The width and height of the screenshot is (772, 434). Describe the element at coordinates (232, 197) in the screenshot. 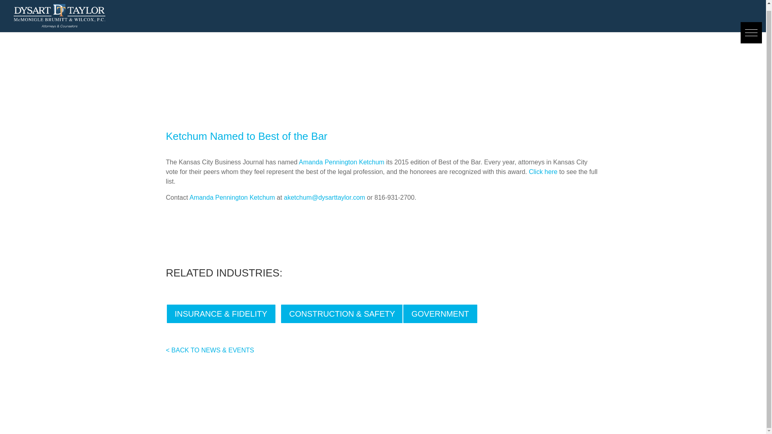

I see `Amanda Pennington Ketchum` at that location.